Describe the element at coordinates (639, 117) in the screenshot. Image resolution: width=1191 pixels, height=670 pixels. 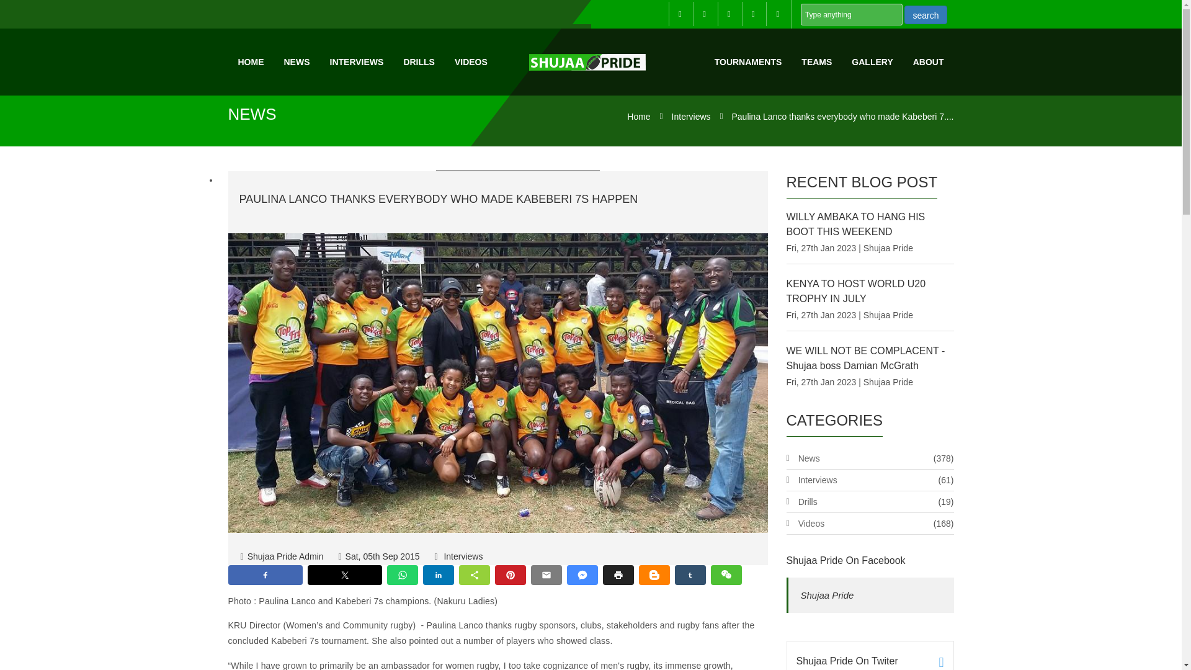
I see `Home` at that location.